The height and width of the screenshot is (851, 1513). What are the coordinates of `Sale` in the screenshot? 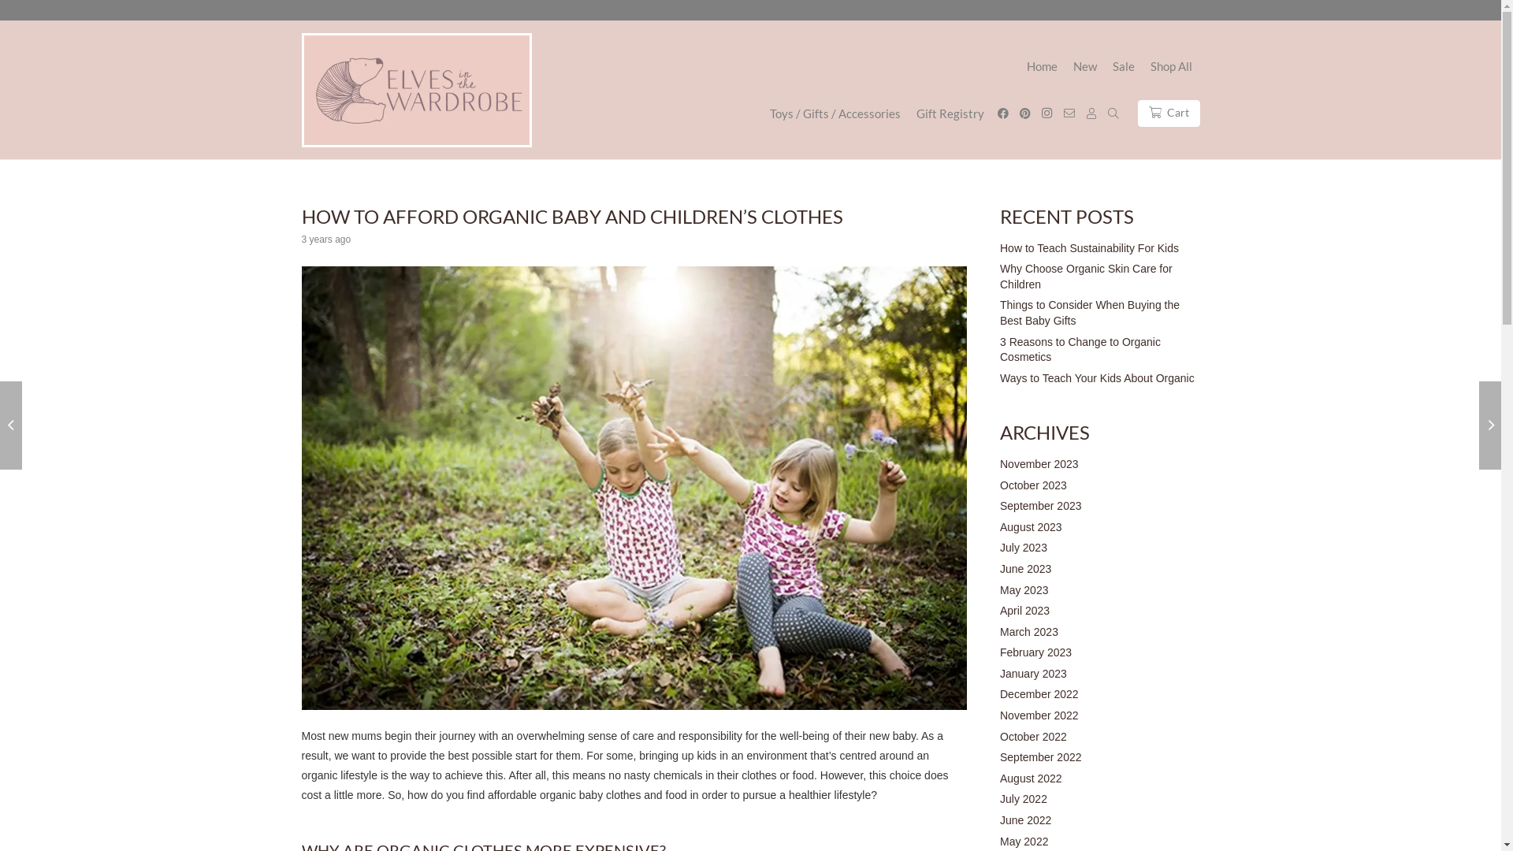 It's located at (1124, 66).